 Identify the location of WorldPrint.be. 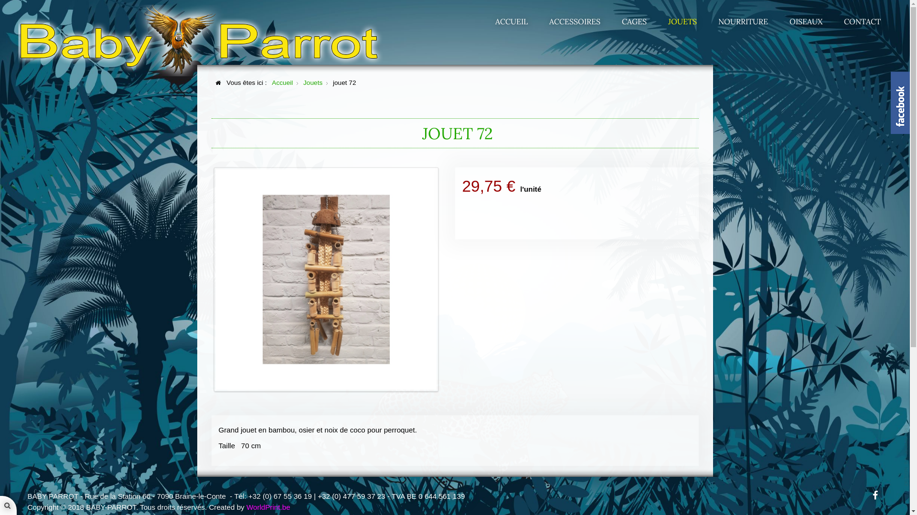
(268, 507).